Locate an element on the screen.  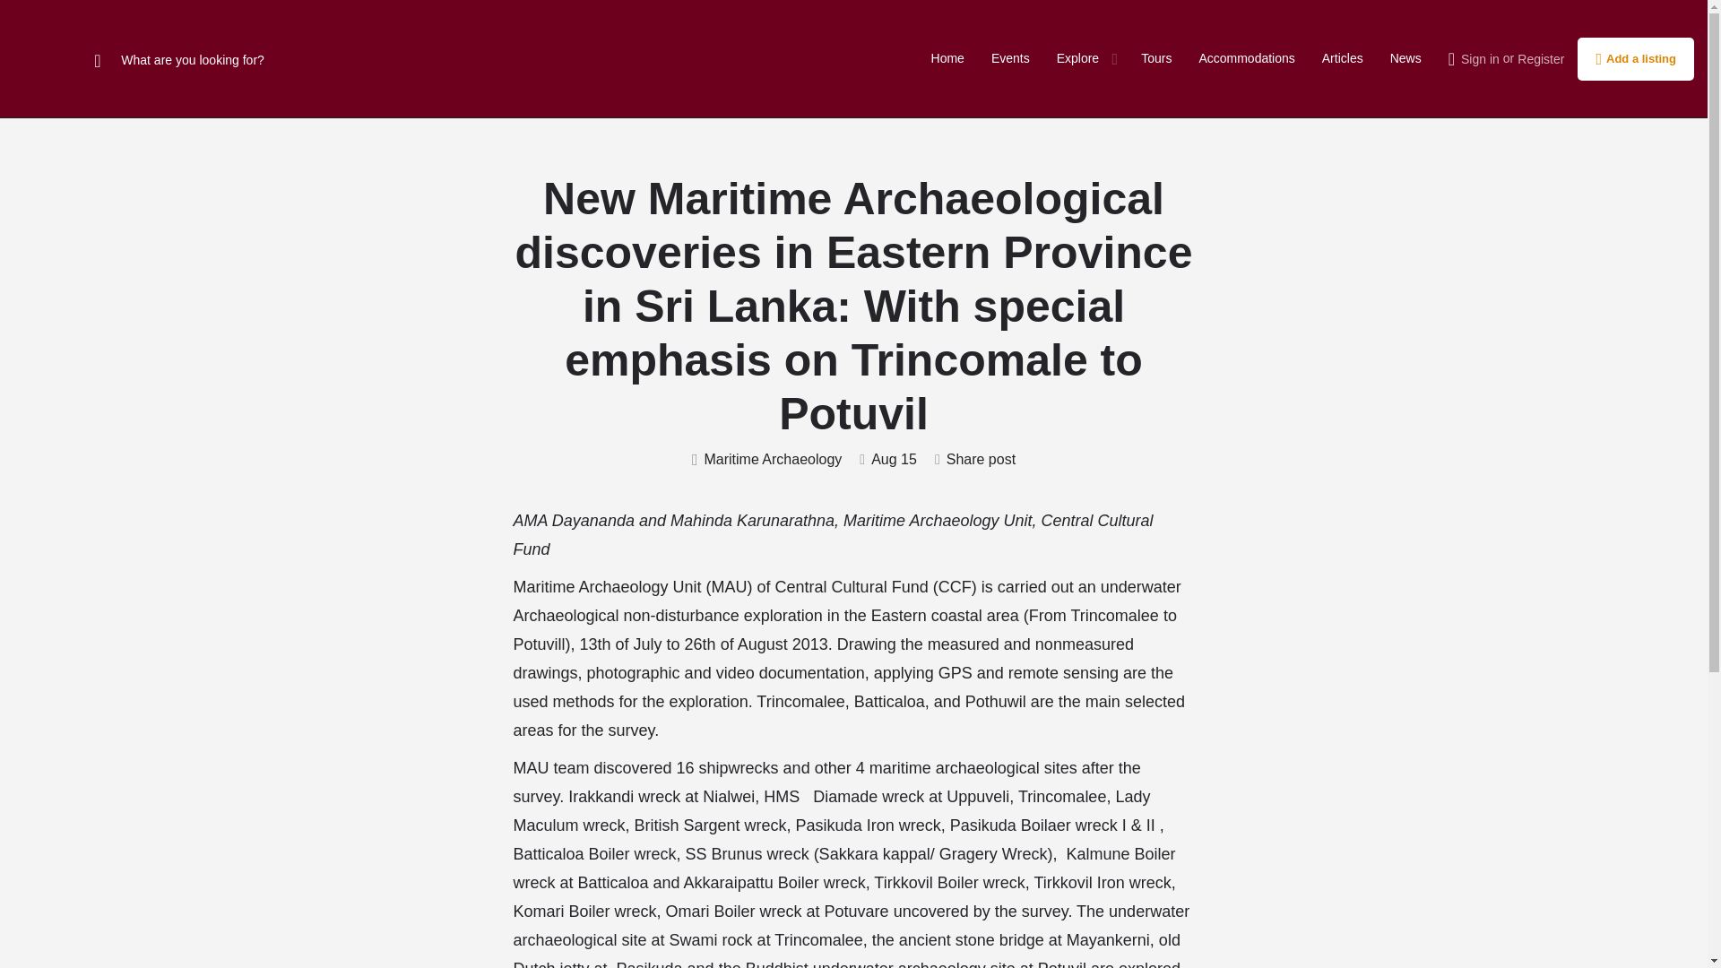
Events is located at coordinates (1009, 59).